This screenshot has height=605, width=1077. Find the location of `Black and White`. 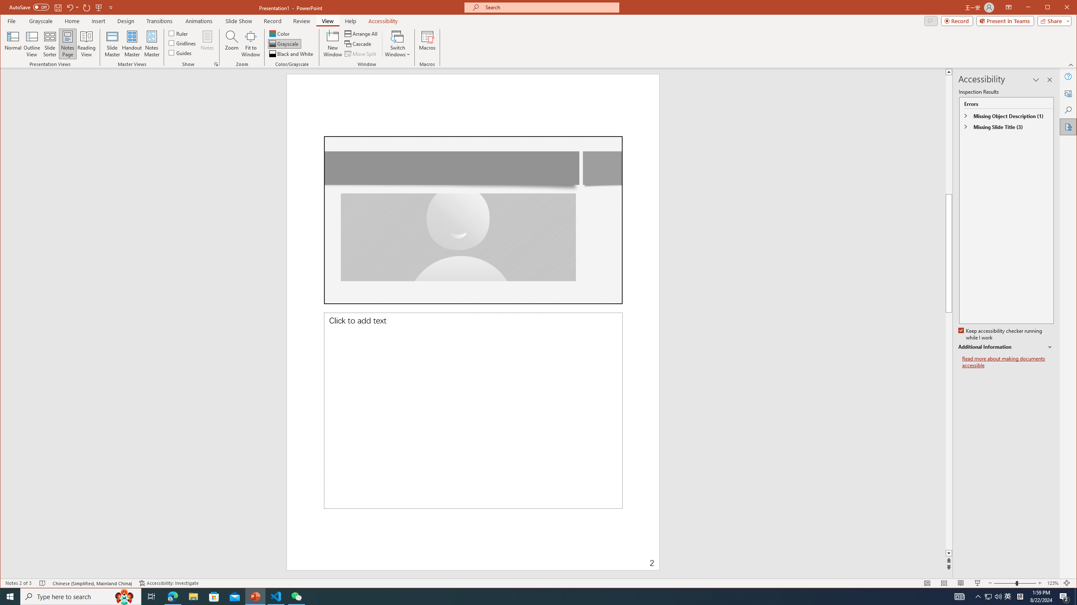

Black and White is located at coordinates (292, 54).